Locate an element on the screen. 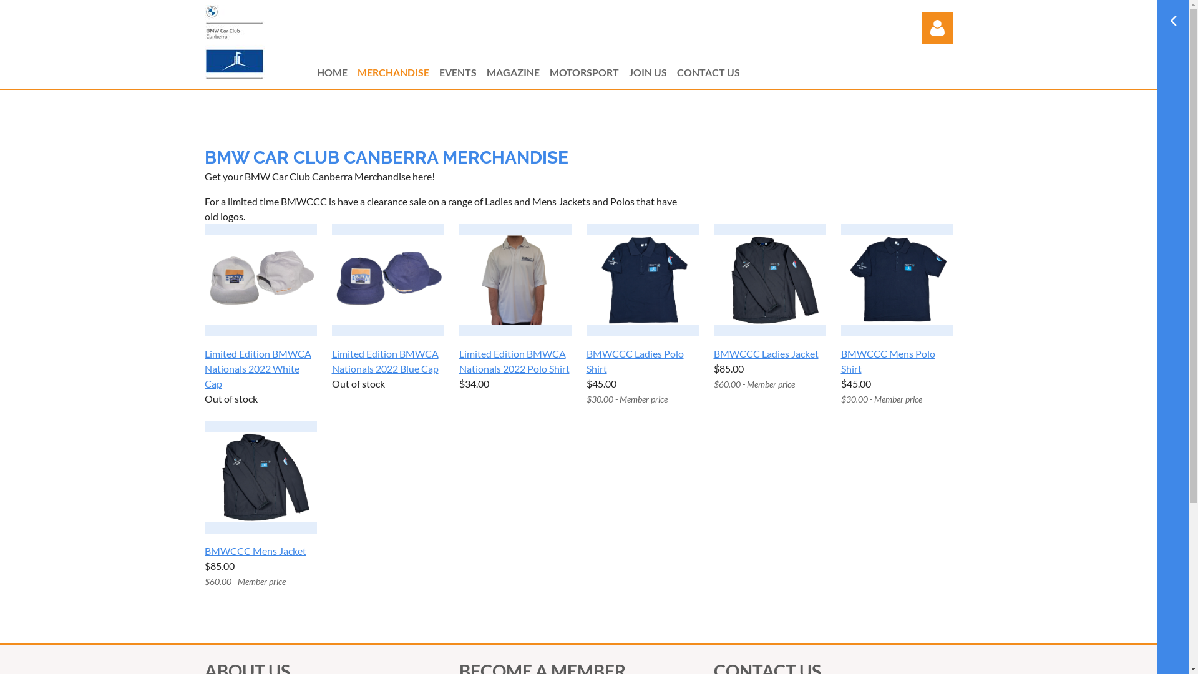  BMWCCC Ladies Jacket is located at coordinates (766, 354).